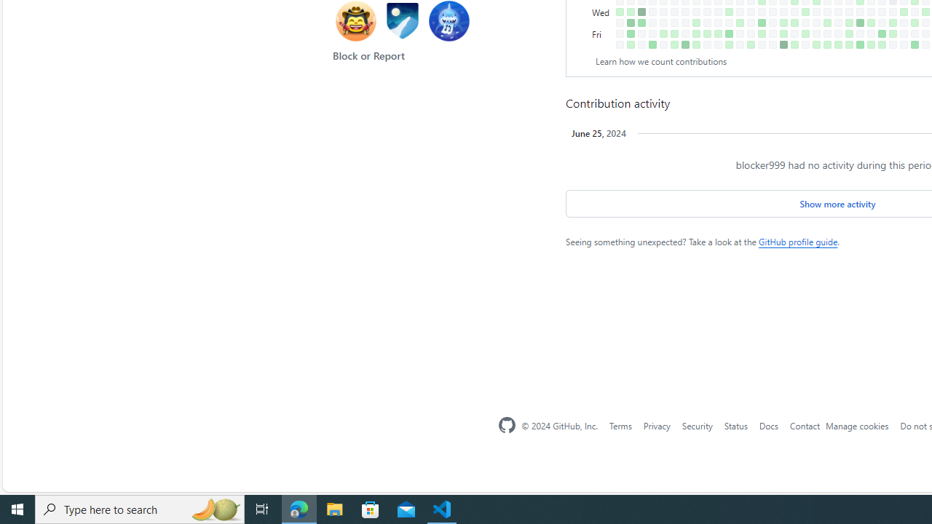  What do you see at coordinates (631, 22) in the screenshot?
I see `7 contributions on January 11th.` at bounding box center [631, 22].